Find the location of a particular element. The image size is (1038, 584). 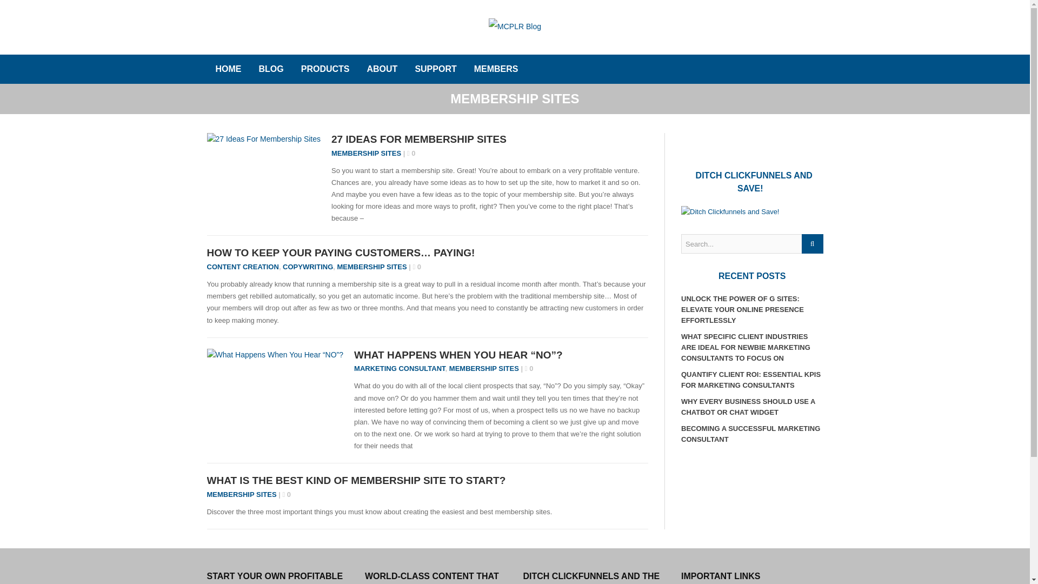

0 is located at coordinates (416, 267).